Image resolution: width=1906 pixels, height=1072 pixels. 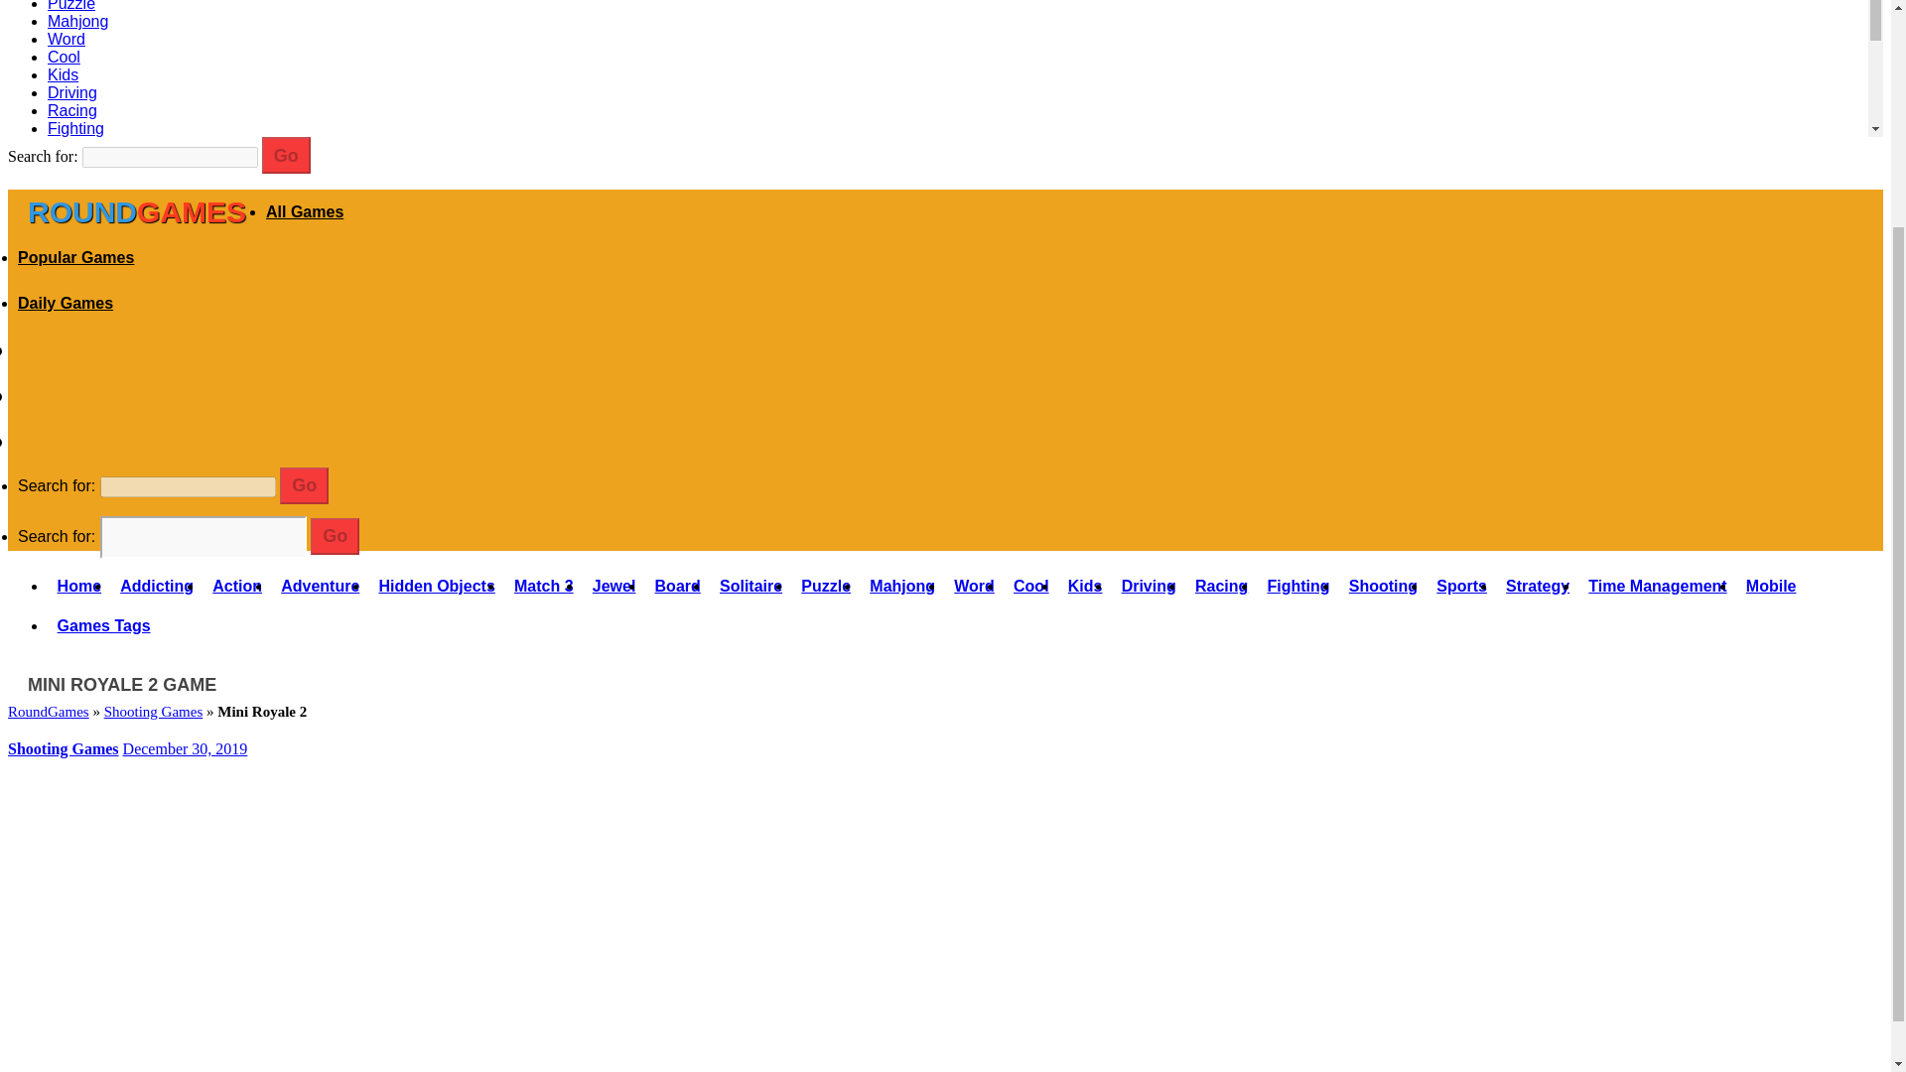 I want to click on Play Free Online Games No Downloads at RoundGames, so click(x=137, y=212).